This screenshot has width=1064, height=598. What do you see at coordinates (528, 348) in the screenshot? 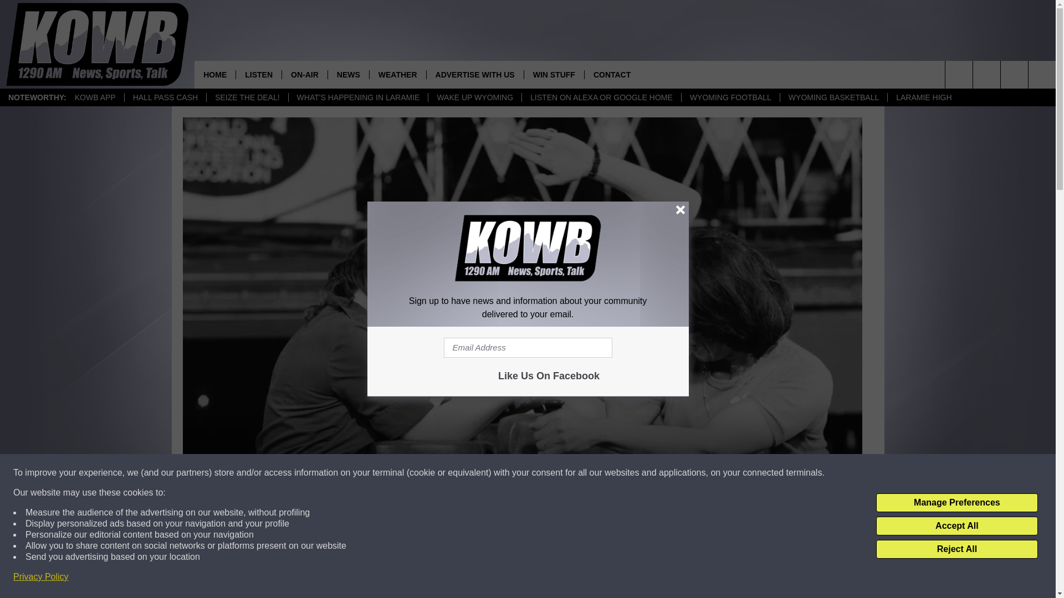
I see `Email Address` at bounding box center [528, 348].